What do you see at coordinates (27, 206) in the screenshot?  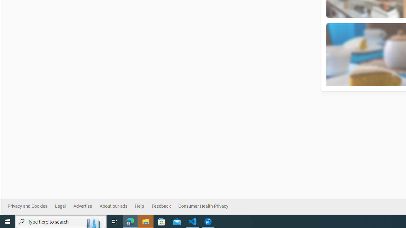 I see `Privacy and Cookies` at bounding box center [27, 206].